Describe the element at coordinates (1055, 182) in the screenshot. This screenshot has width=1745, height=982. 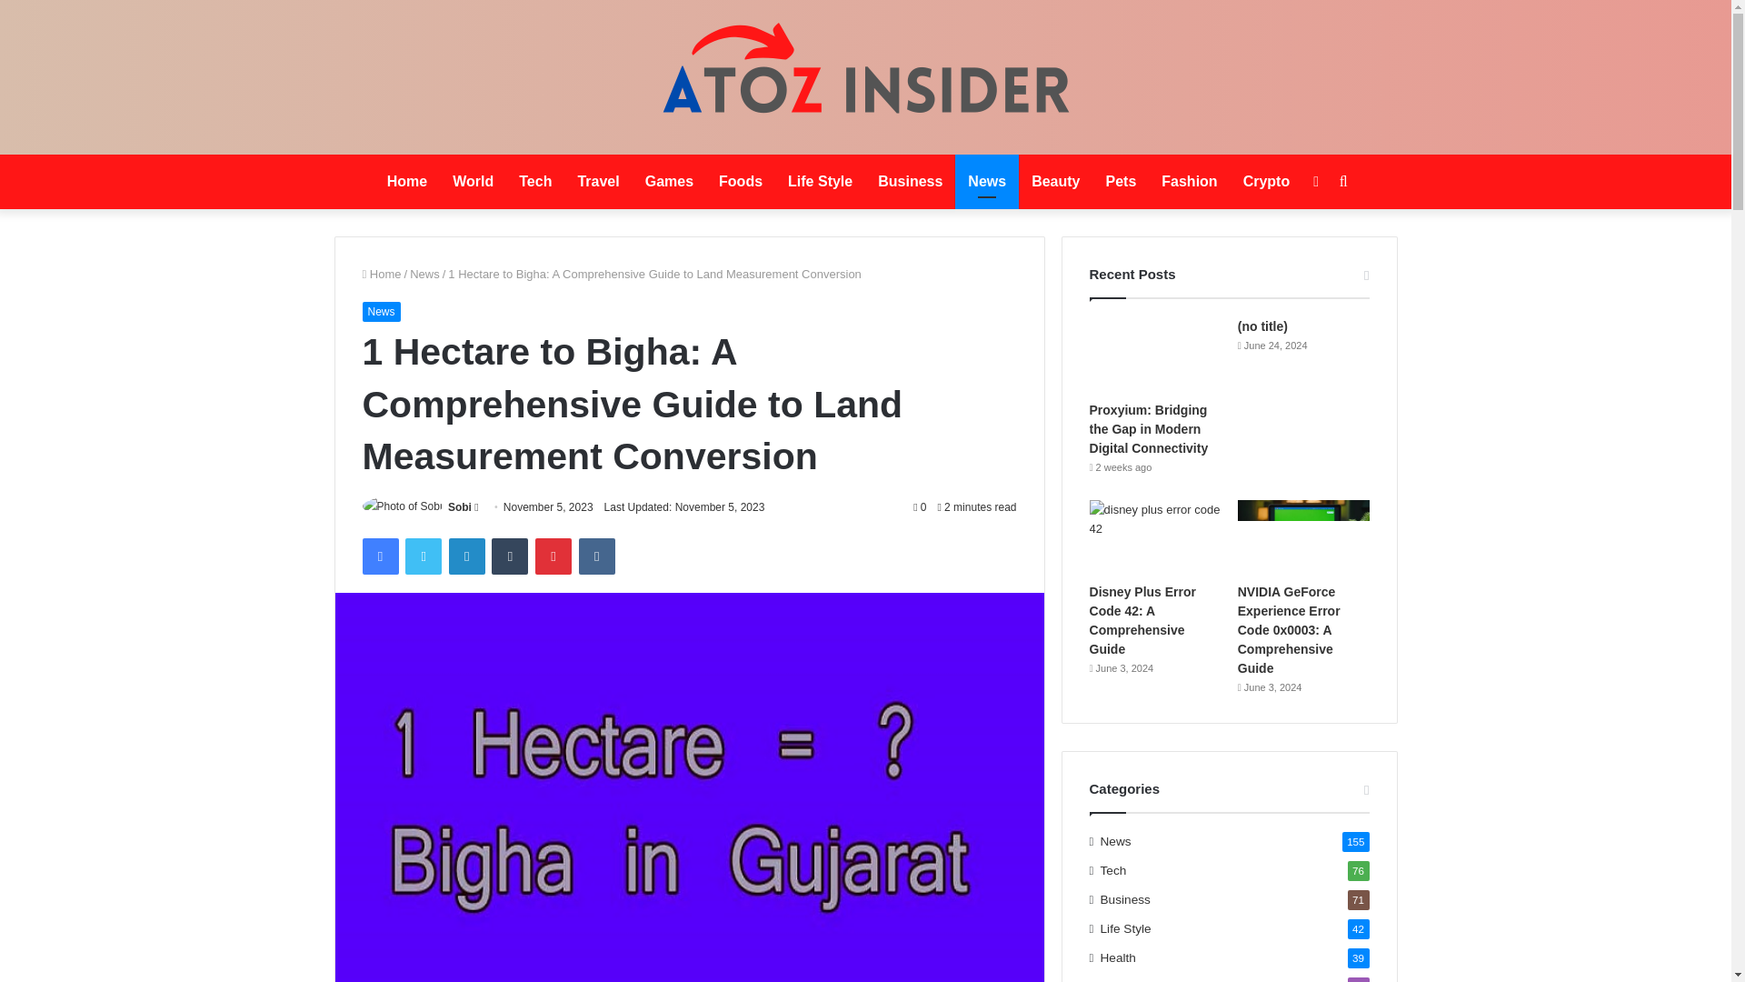
I see `Beauty` at that location.